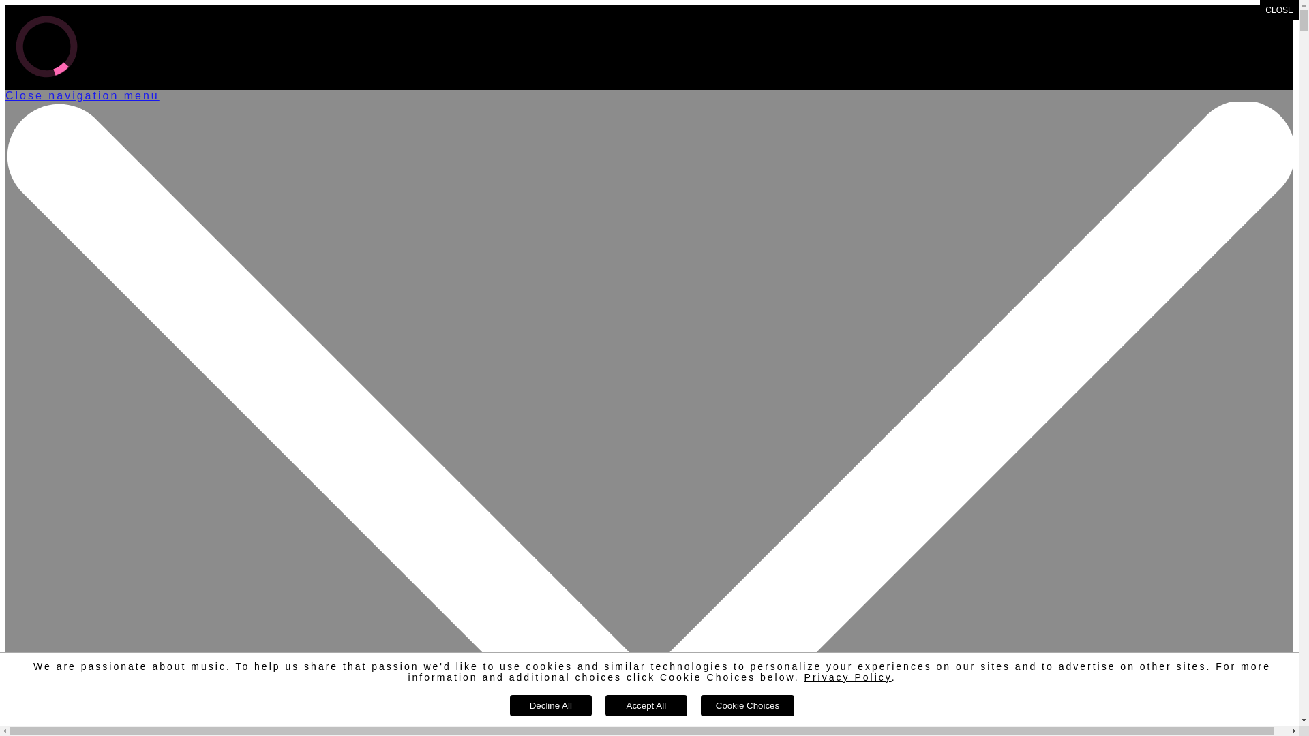 This screenshot has width=1309, height=736. I want to click on Privacy Policy, so click(848, 677).